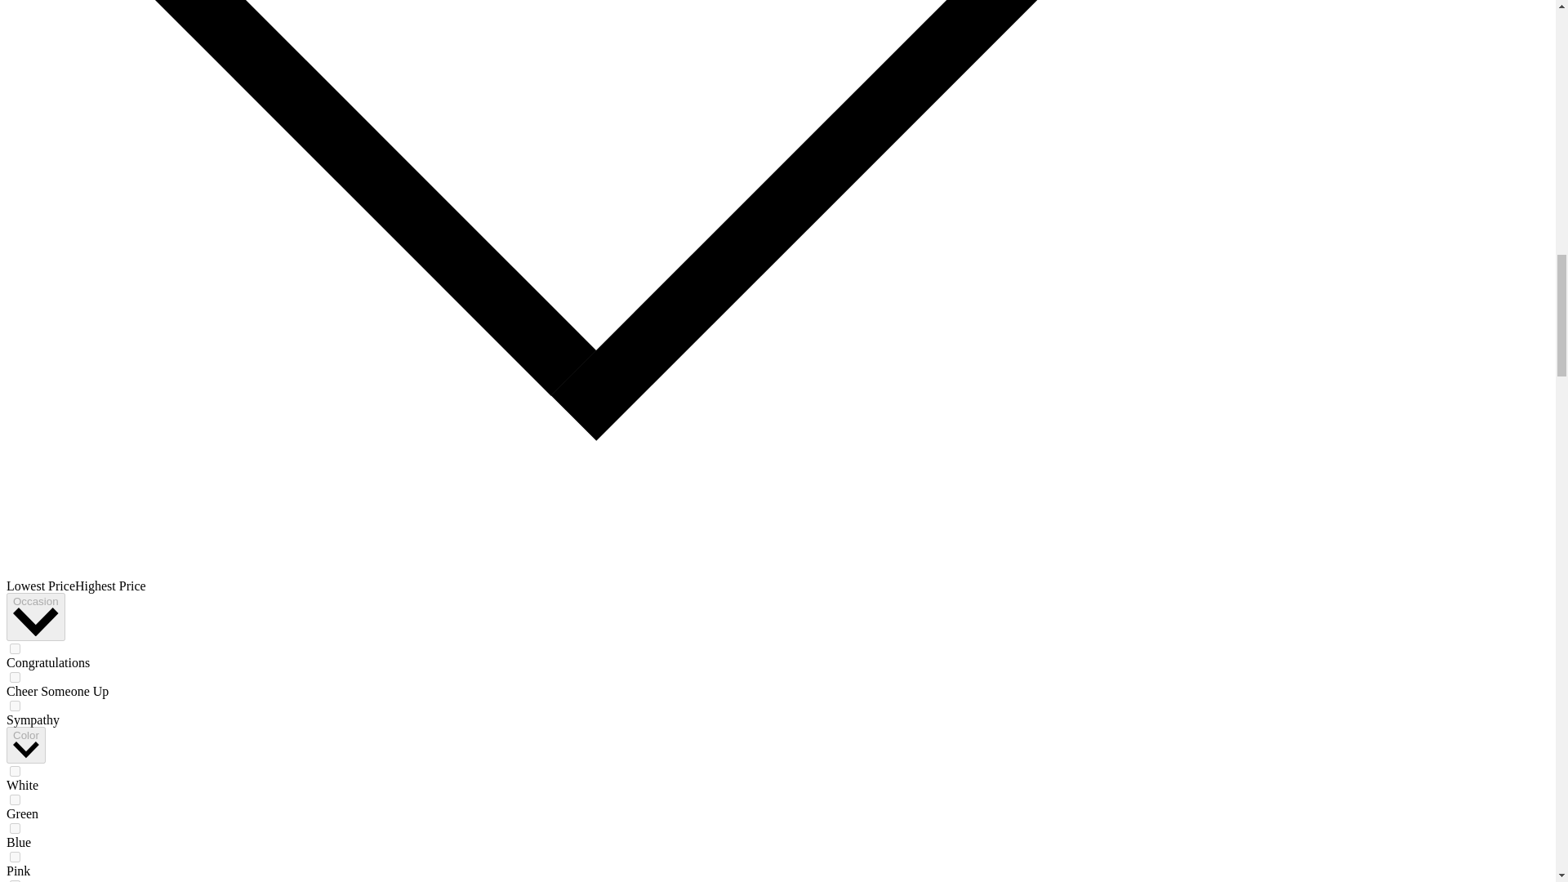  I want to click on 1, so click(15, 676).